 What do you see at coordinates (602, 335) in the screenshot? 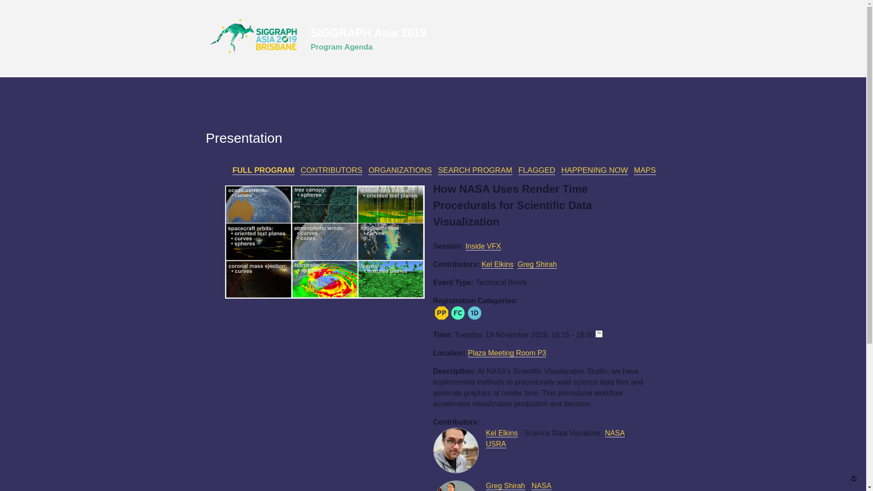
I see `add to Flagged` at bounding box center [602, 335].